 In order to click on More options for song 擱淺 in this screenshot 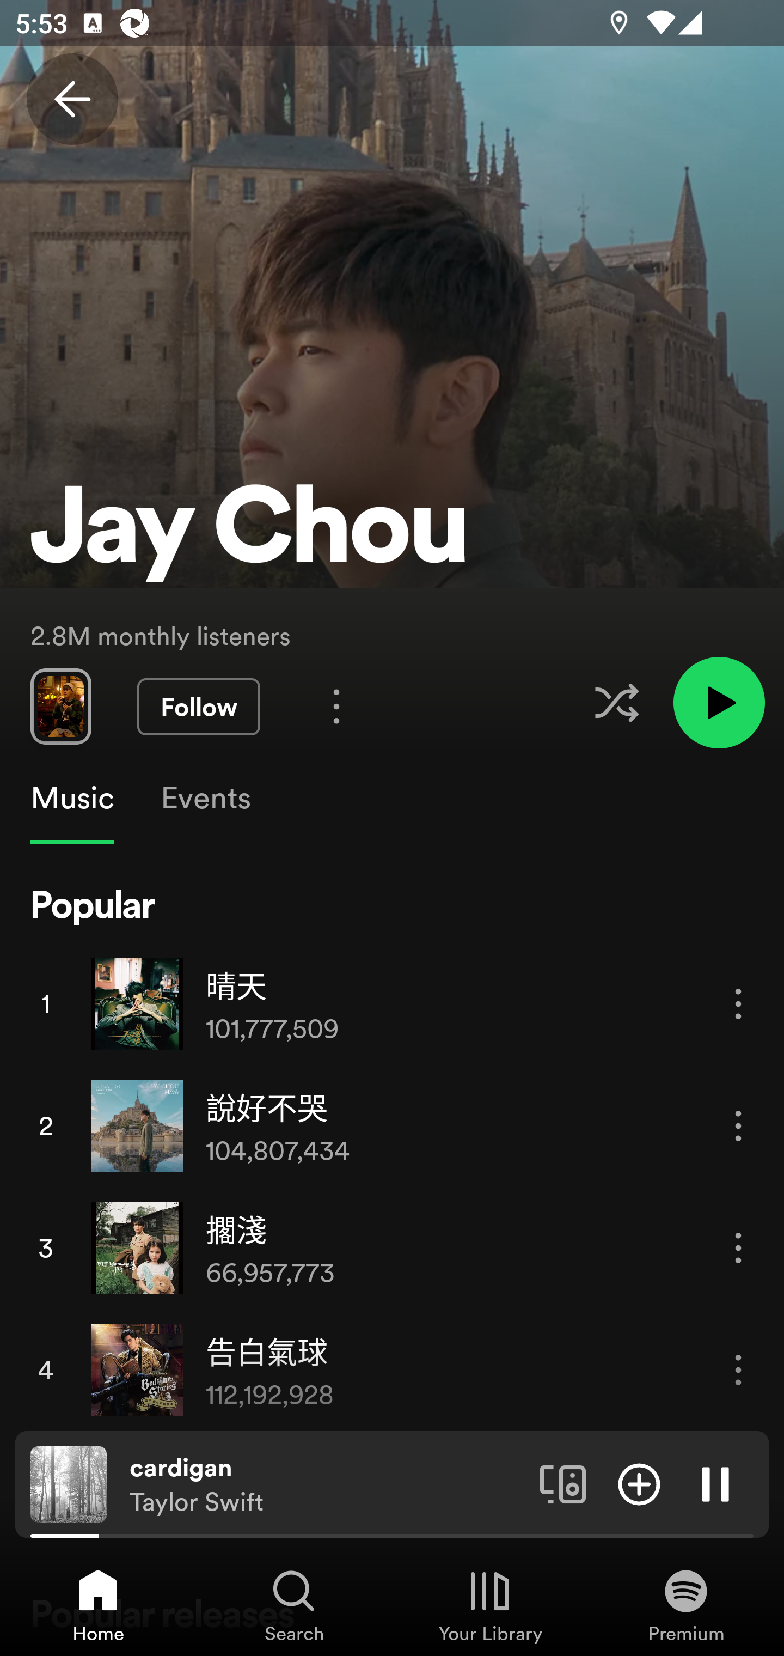, I will do `click(738, 1247)`.